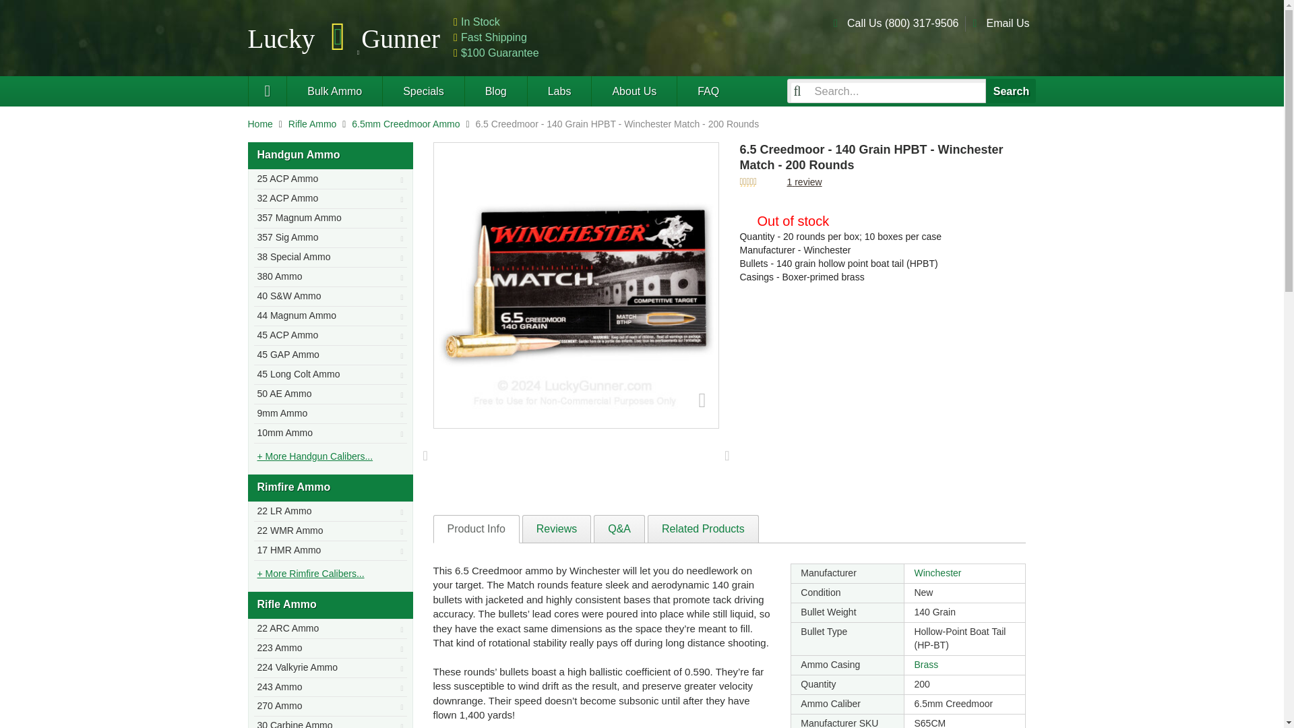 Image resolution: width=1294 pixels, height=728 pixels. I want to click on 6.5mm Creedmoor Ammo, so click(406, 124).